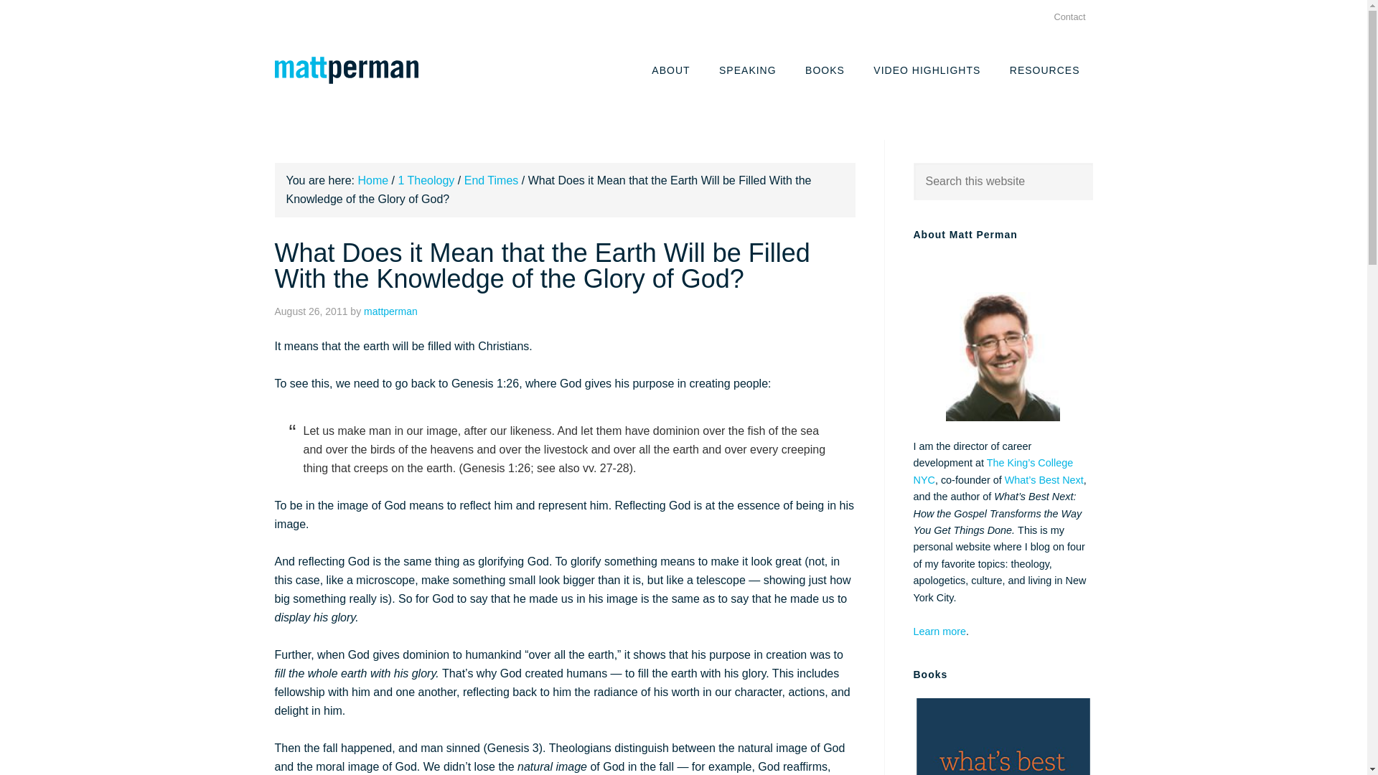 Image resolution: width=1378 pixels, height=775 pixels. Describe the element at coordinates (825, 69) in the screenshot. I see `BOOKS` at that location.